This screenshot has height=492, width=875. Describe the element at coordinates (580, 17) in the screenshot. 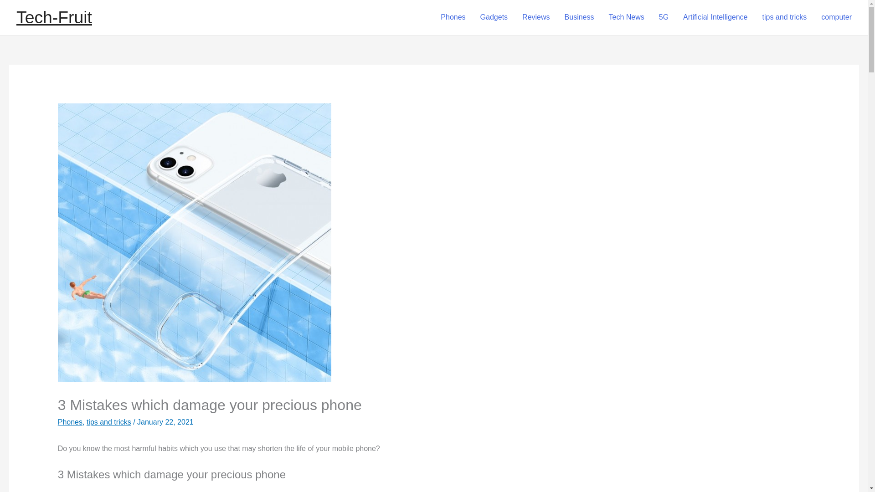

I see `Business` at that location.